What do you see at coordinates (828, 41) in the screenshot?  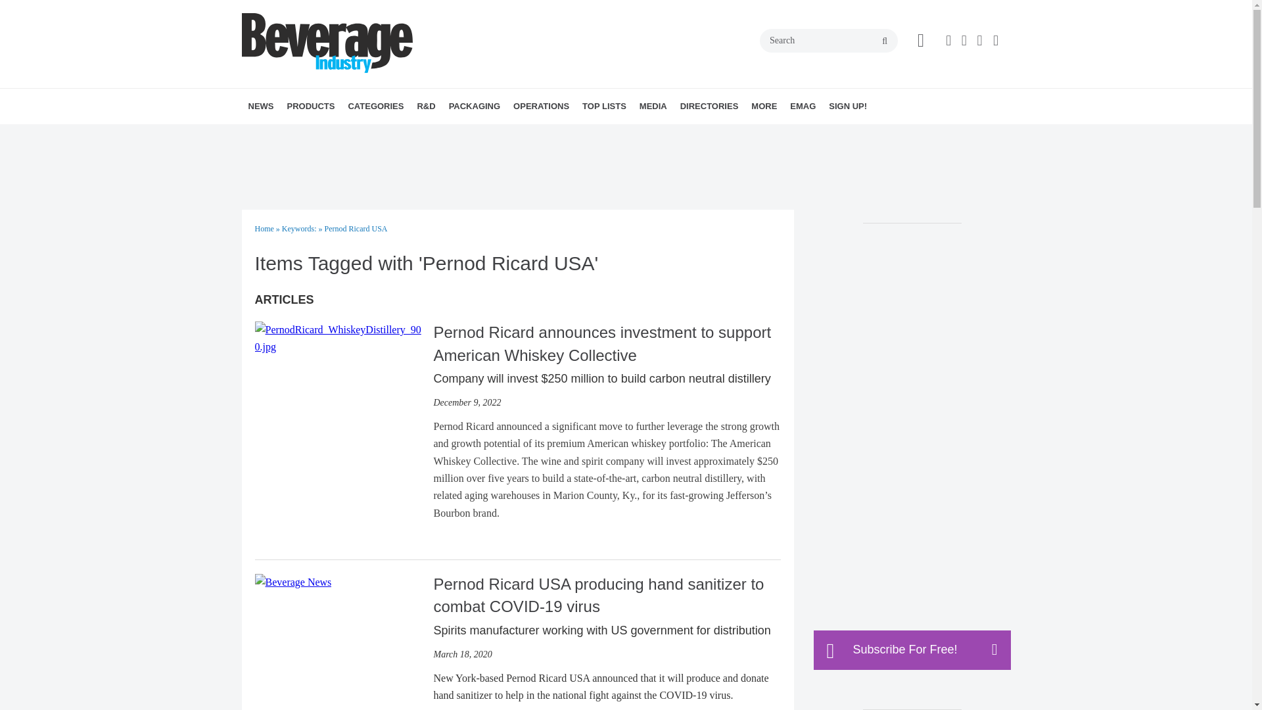 I see `Search` at bounding box center [828, 41].